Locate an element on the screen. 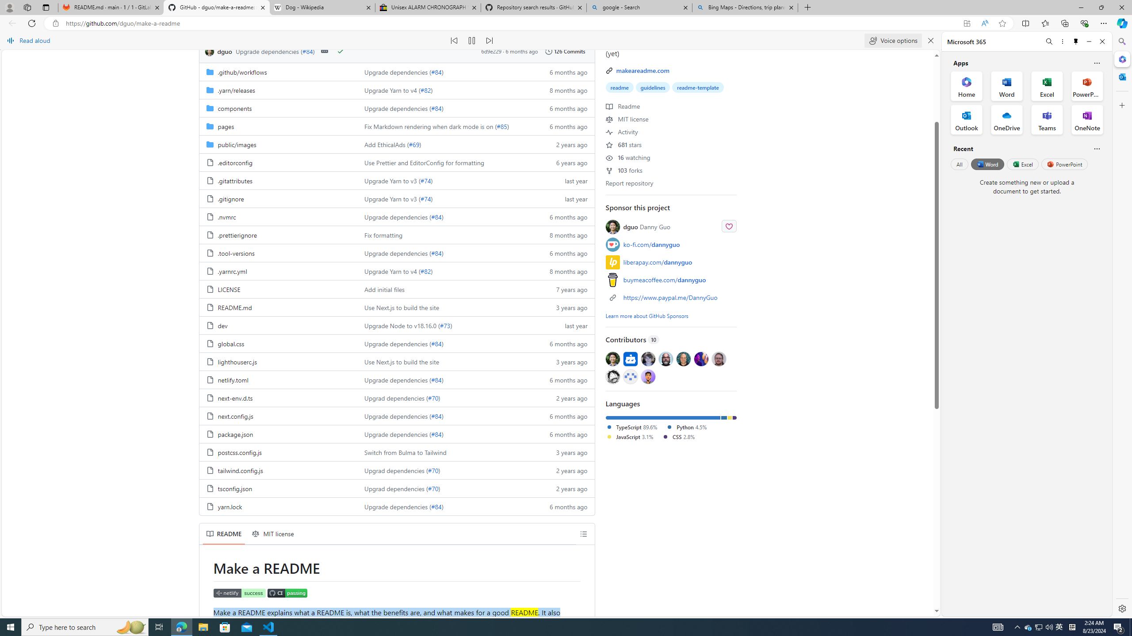 The image size is (1132, 636). 126 Commits is located at coordinates (565, 51).